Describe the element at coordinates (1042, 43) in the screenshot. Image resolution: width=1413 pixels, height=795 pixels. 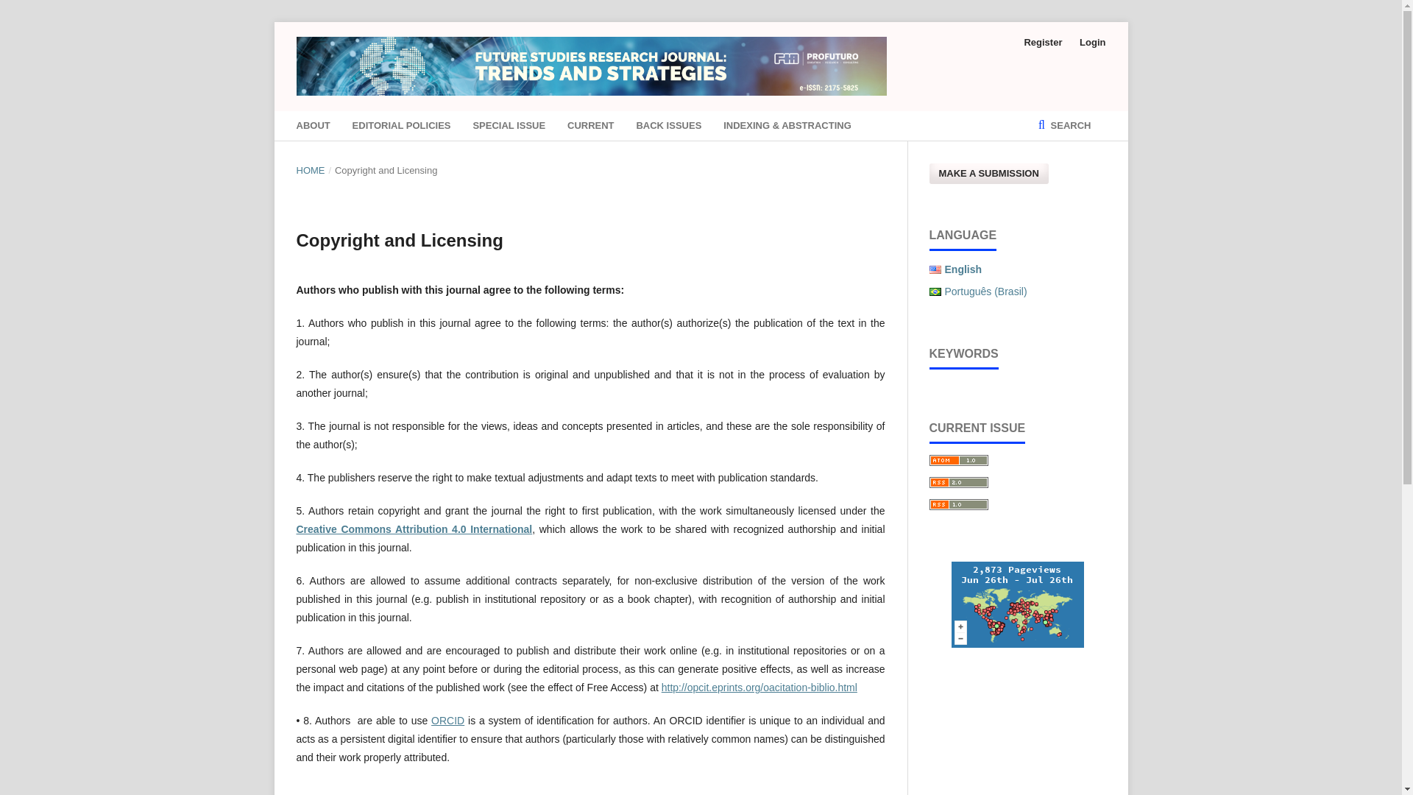
I see `Register` at that location.